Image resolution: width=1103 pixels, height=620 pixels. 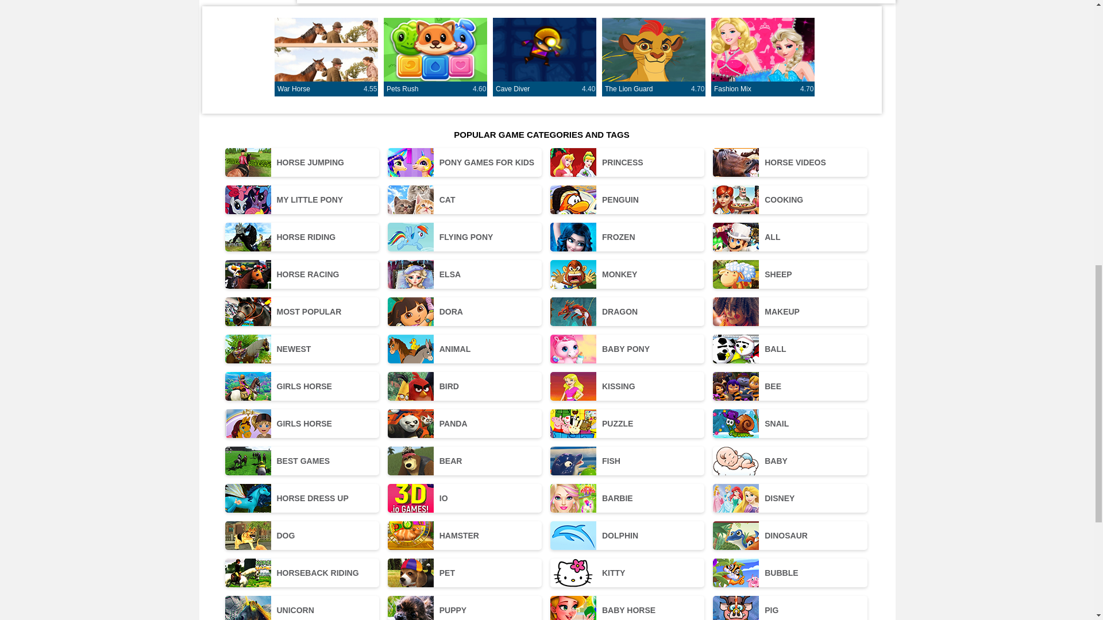 What do you see at coordinates (763, 88) in the screenshot?
I see `HORSE RACING` at bounding box center [763, 88].